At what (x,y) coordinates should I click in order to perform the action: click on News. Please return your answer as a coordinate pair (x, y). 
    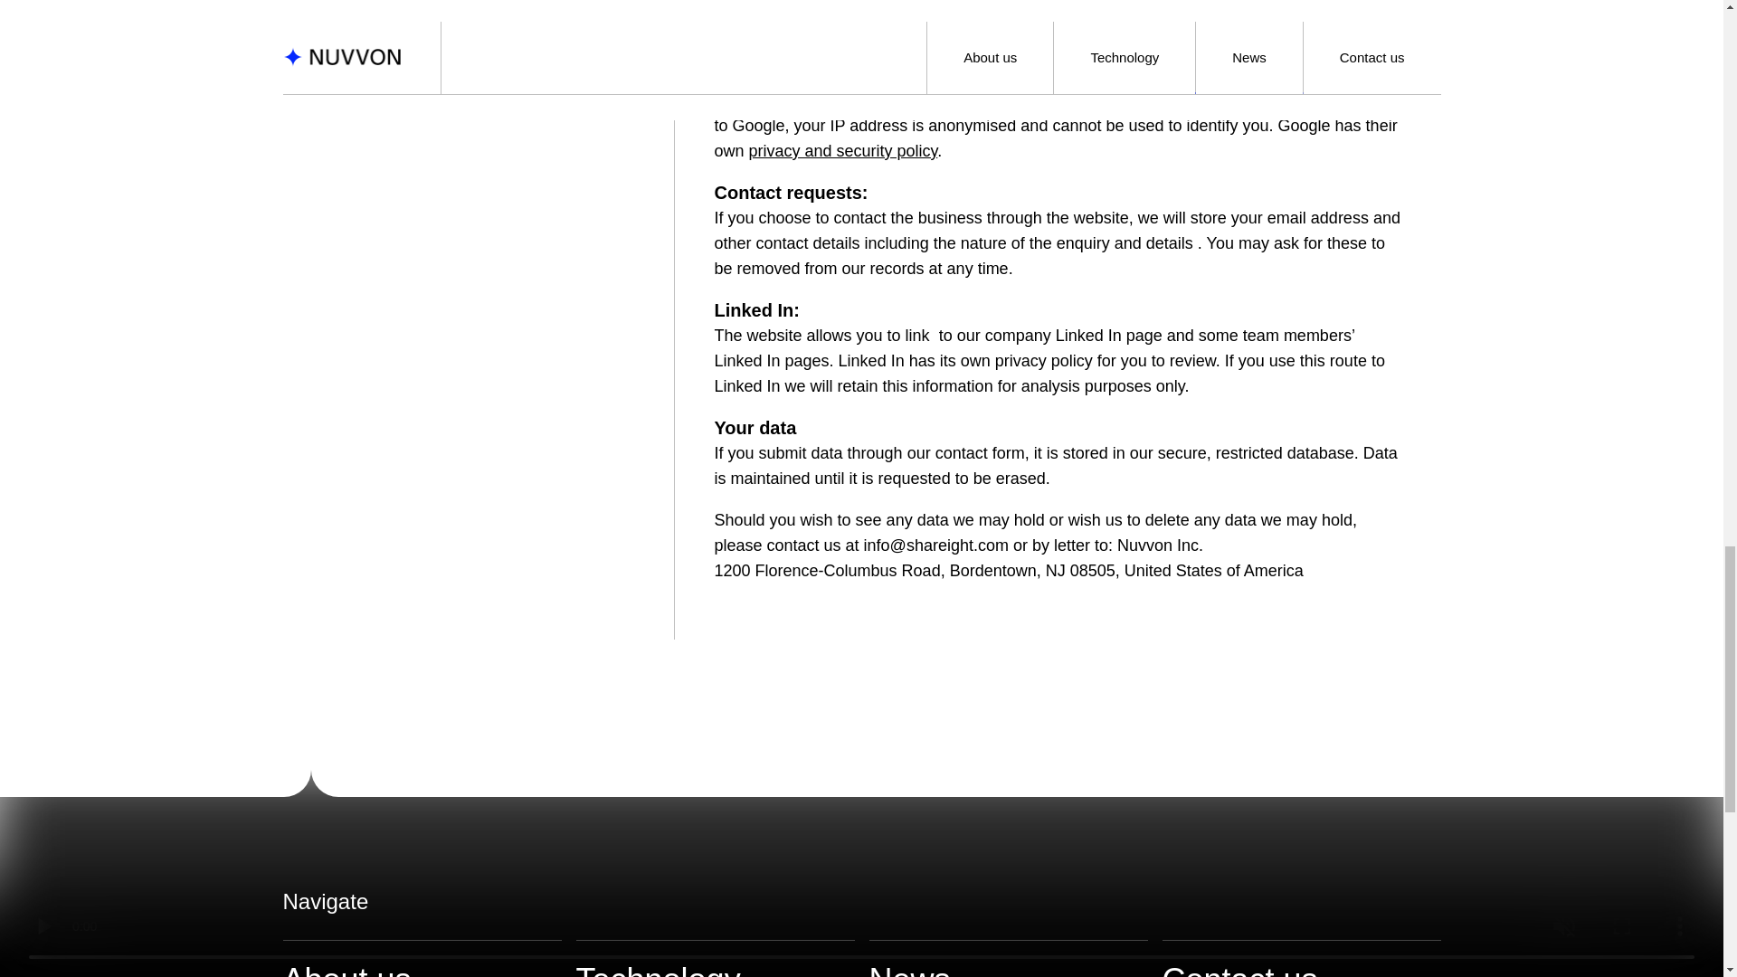
    Looking at the image, I should click on (1008, 958).